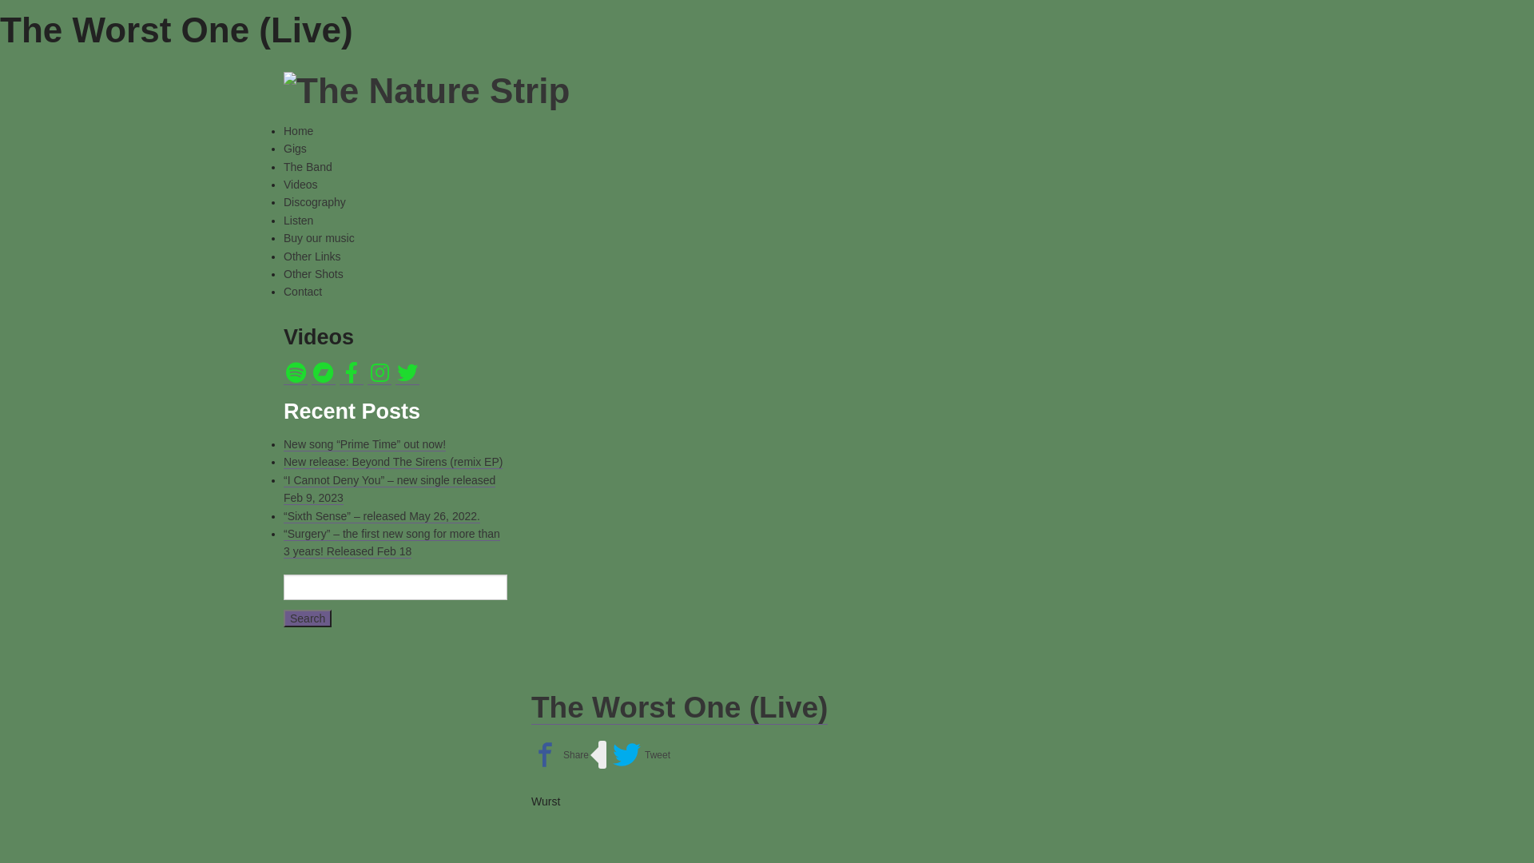  What do you see at coordinates (313, 274) in the screenshot?
I see `Other Shots` at bounding box center [313, 274].